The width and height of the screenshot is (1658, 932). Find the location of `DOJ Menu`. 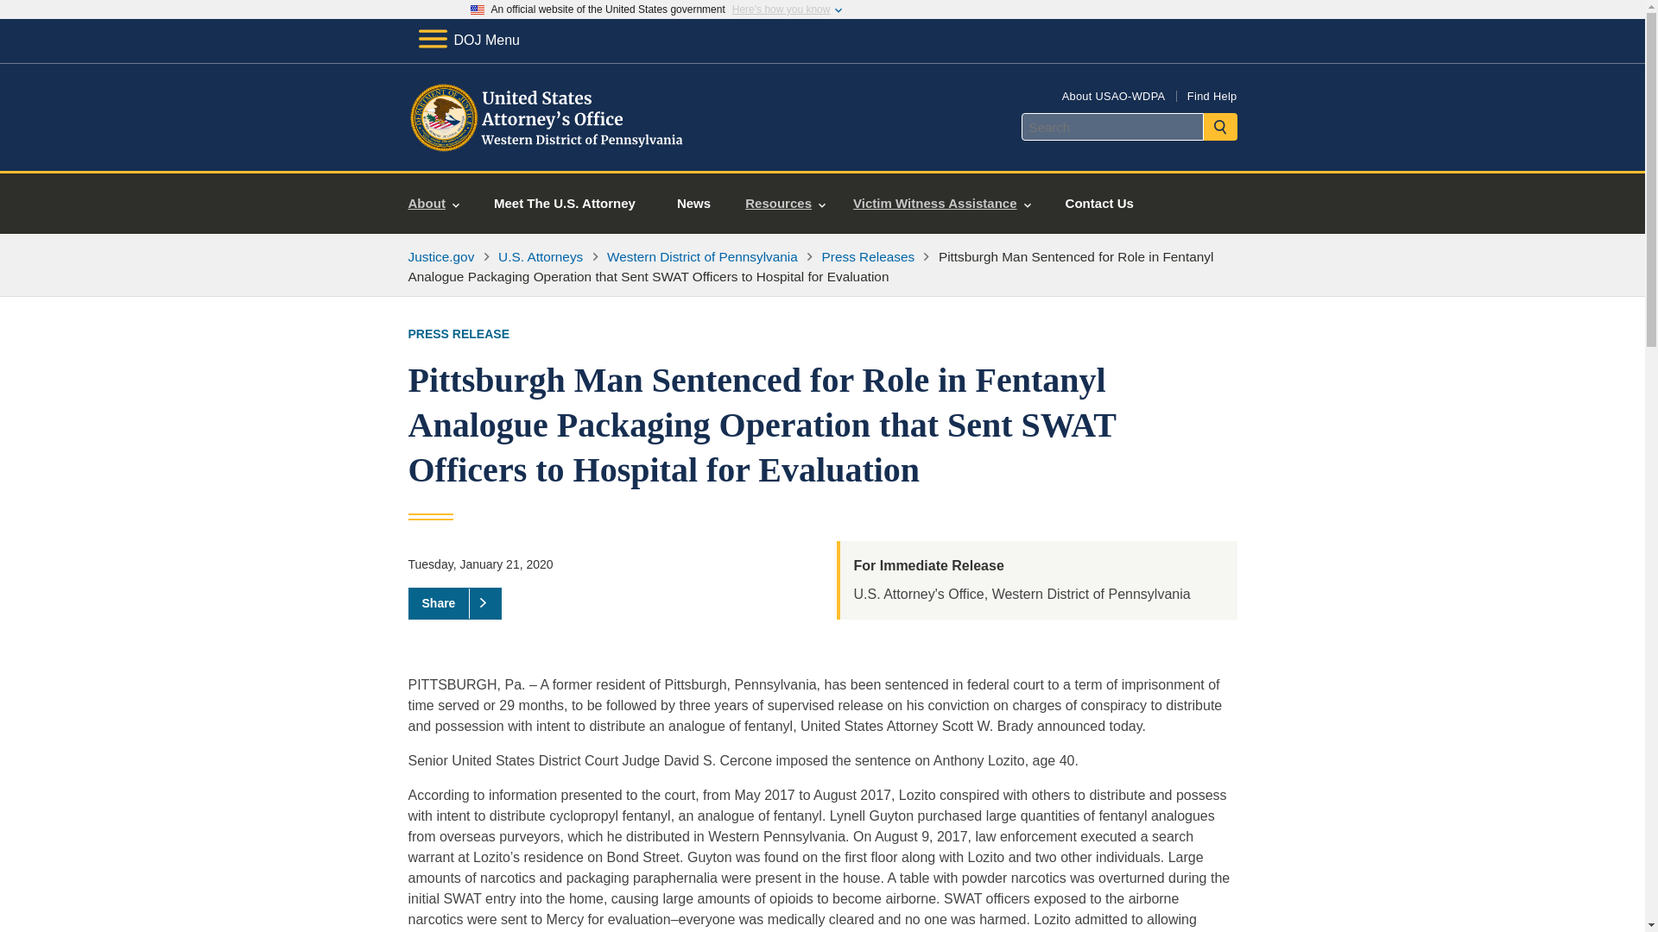

DOJ Menu is located at coordinates (468, 40).